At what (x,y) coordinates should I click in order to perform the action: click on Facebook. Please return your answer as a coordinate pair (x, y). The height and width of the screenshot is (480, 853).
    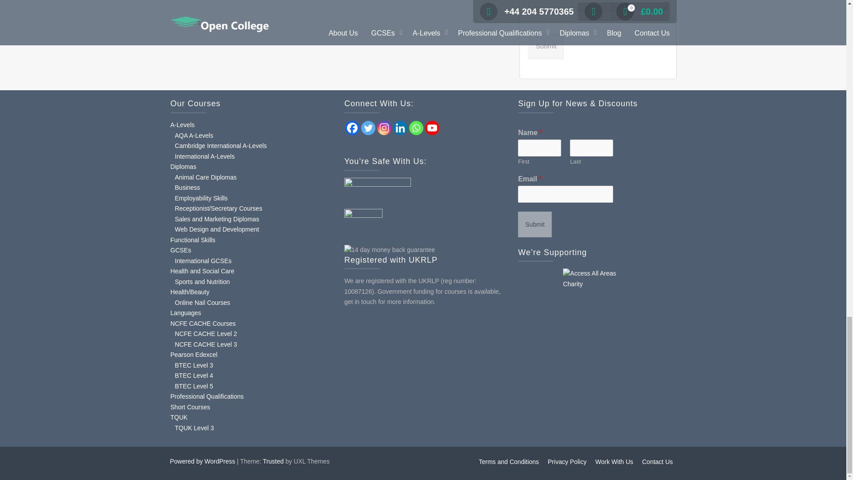
    Looking at the image, I should click on (352, 128).